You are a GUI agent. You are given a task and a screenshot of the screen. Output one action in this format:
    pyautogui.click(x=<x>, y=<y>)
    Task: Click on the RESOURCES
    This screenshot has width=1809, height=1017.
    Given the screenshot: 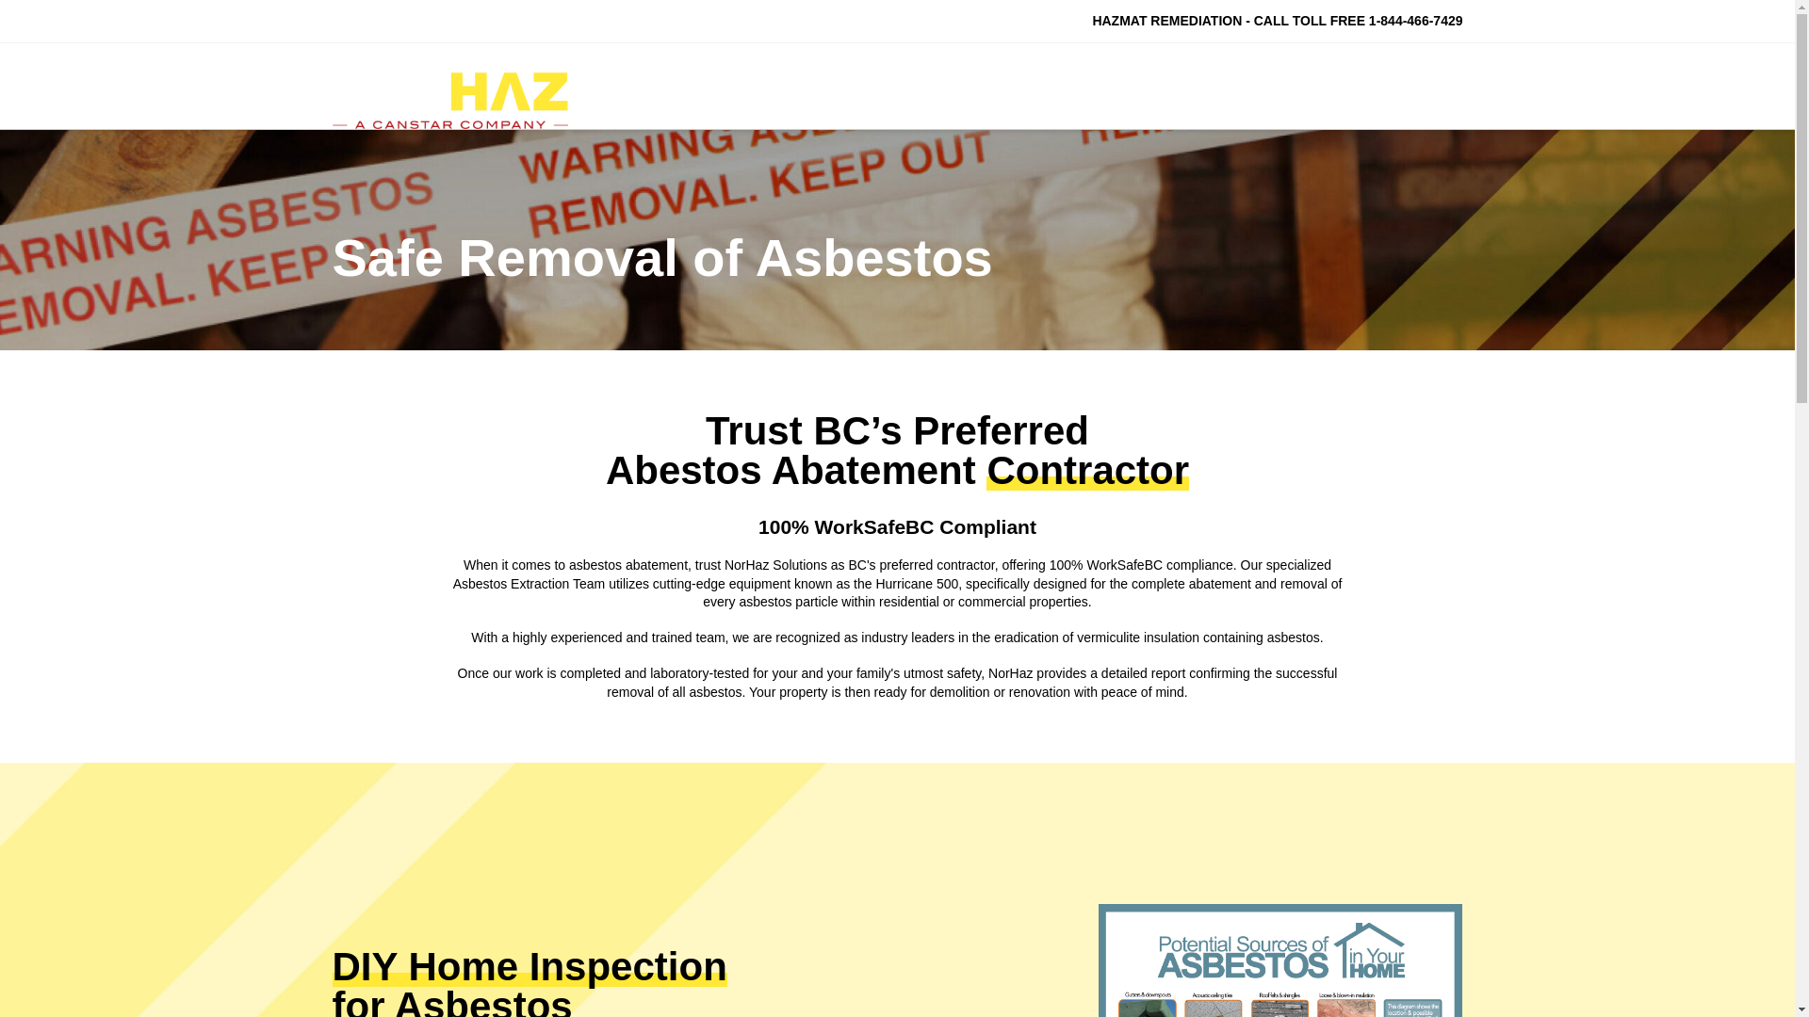 What is the action you would take?
    pyautogui.click(x=1269, y=86)
    